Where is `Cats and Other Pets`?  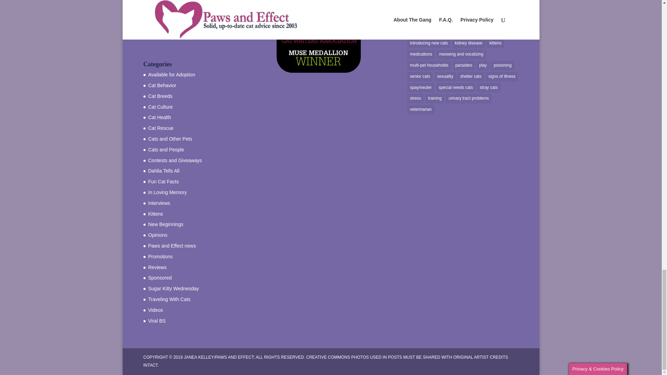
Cats and Other Pets is located at coordinates (170, 139).